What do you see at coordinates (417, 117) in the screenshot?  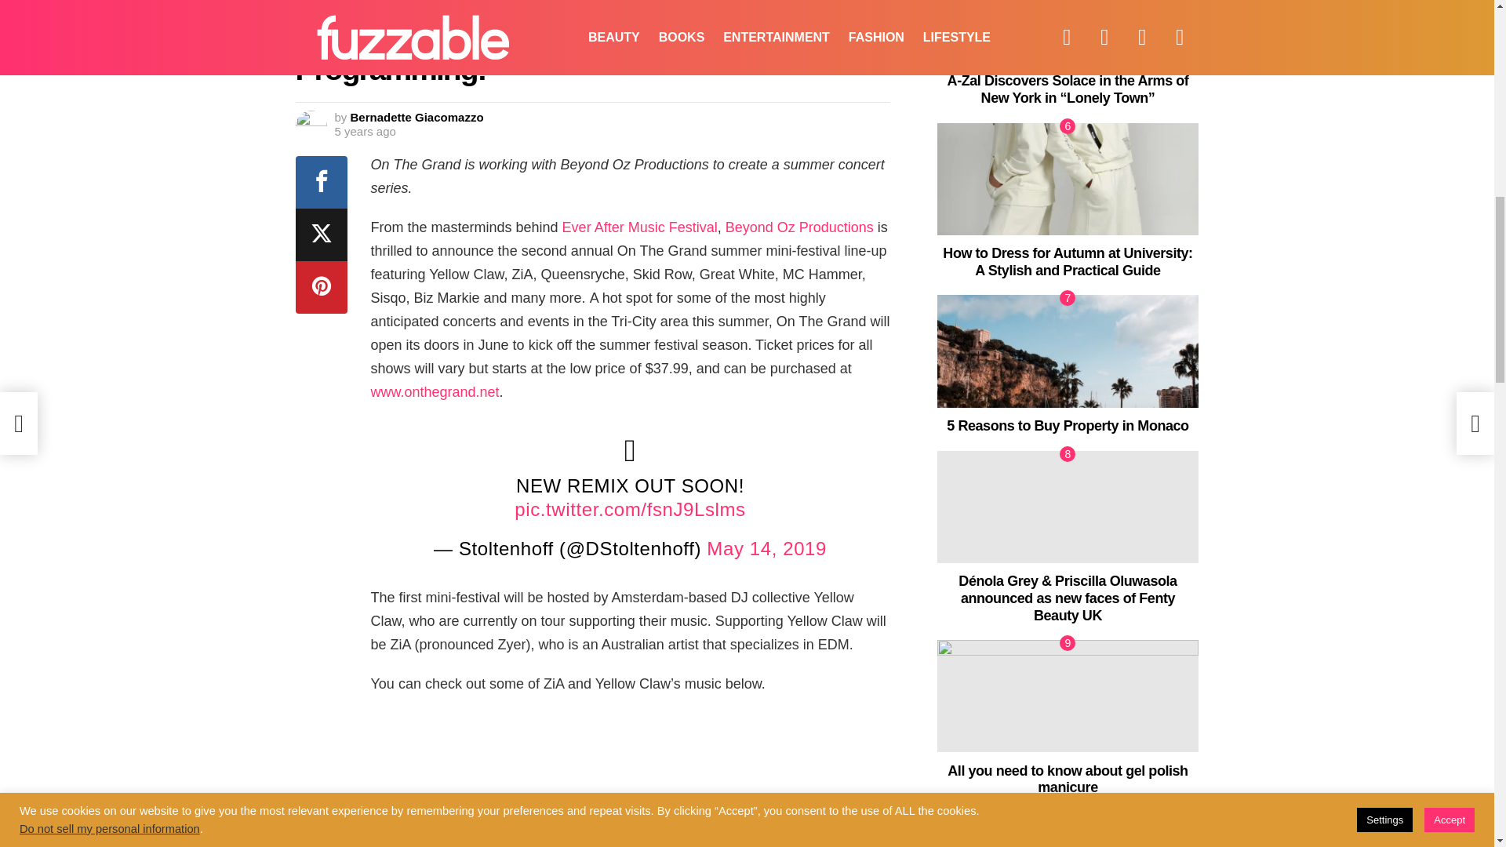 I see `Bernadette Giacomazzo` at bounding box center [417, 117].